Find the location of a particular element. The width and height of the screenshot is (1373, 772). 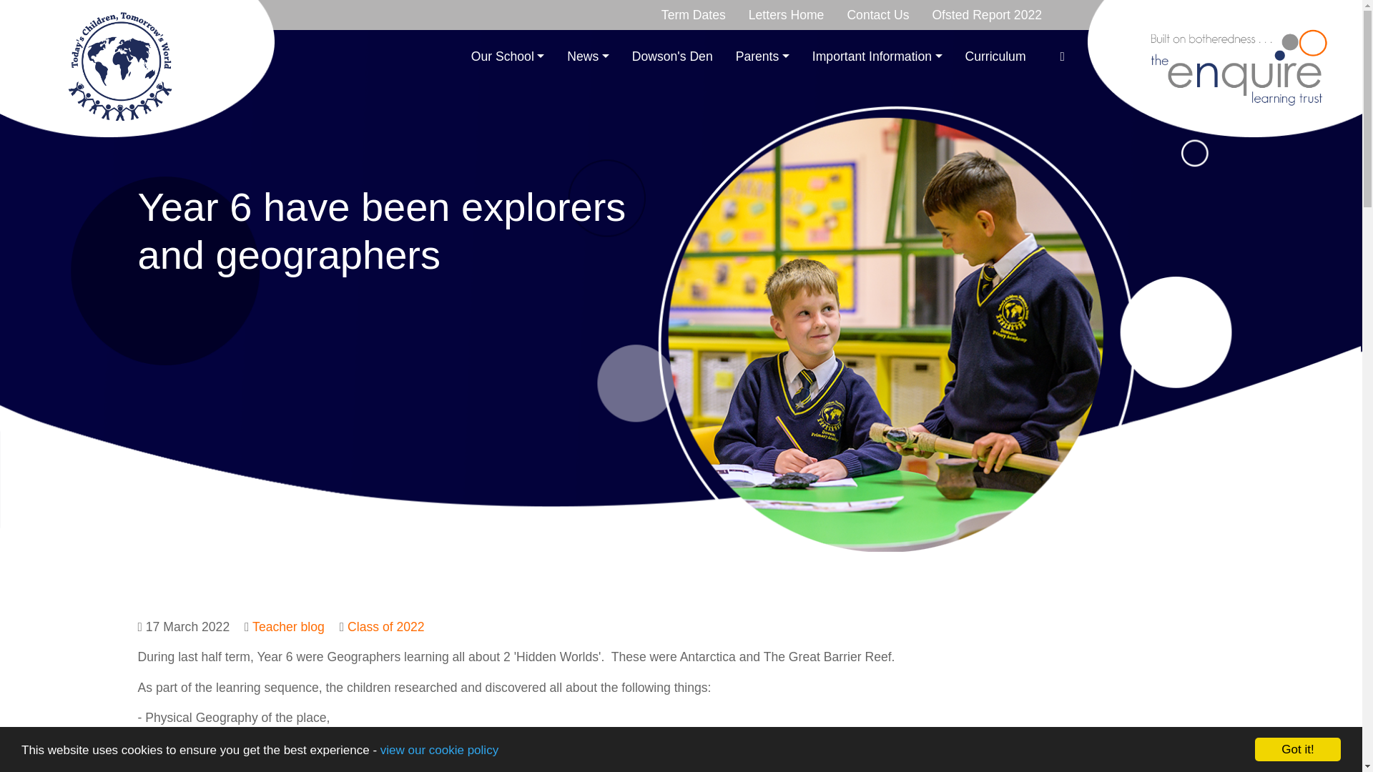

Our School is located at coordinates (508, 56).